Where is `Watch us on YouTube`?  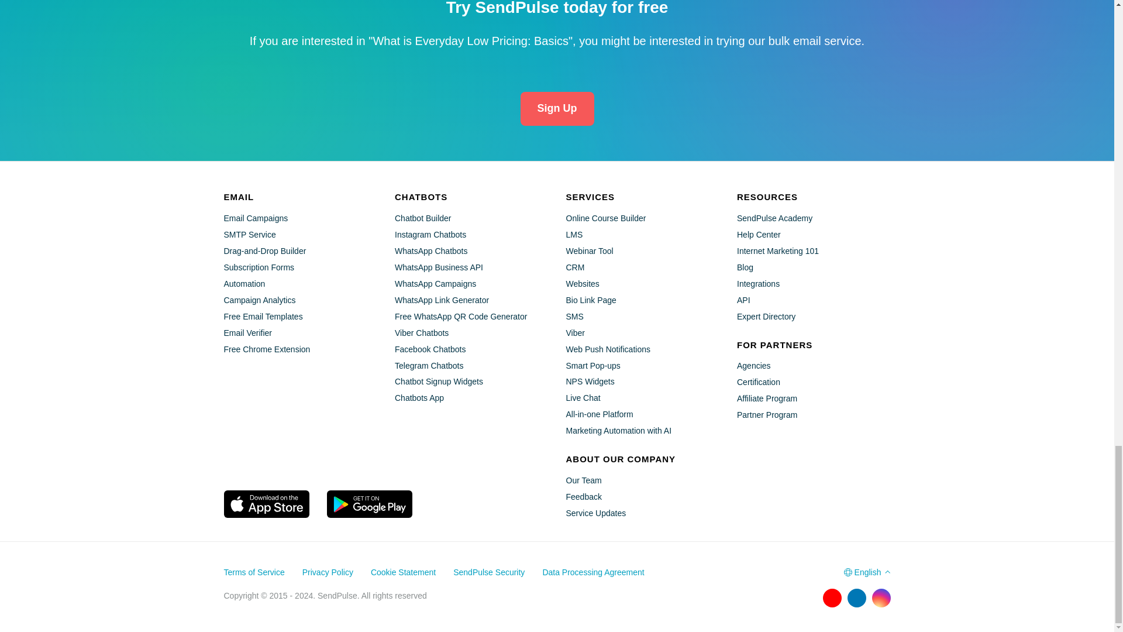
Watch us on YouTube is located at coordinates (832, 597).